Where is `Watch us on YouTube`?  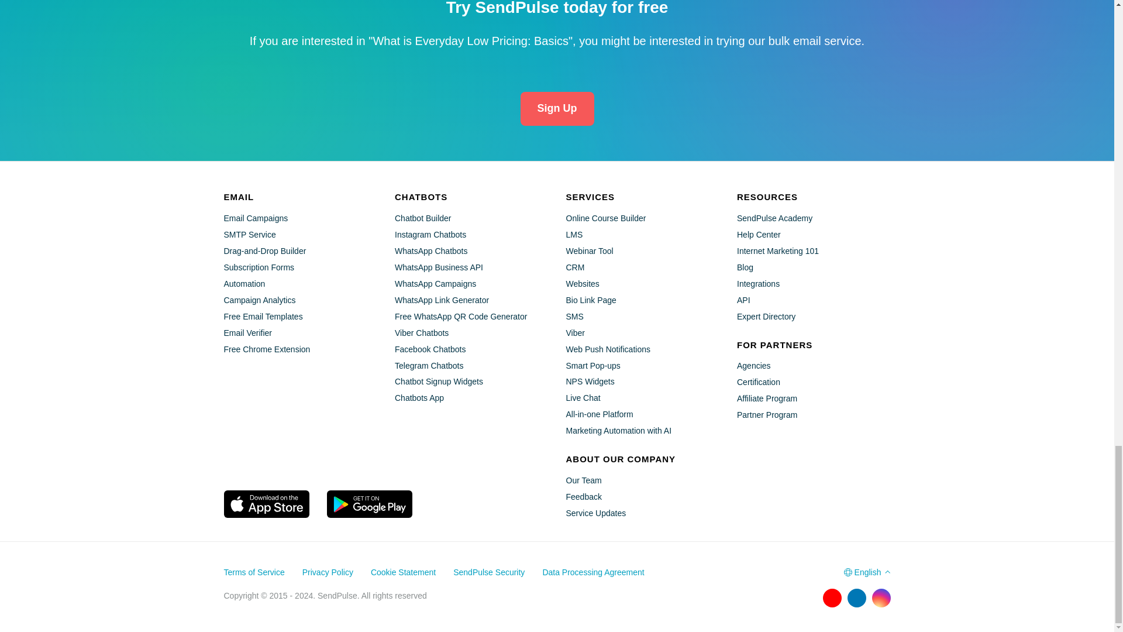
Watch us on YouTube is located at coordinates (832, 597).